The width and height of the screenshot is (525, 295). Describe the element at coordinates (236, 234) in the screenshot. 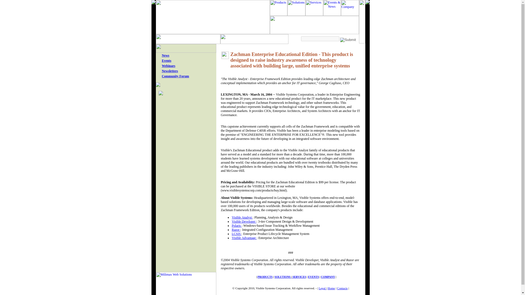

I see `LCSIS` at that location.